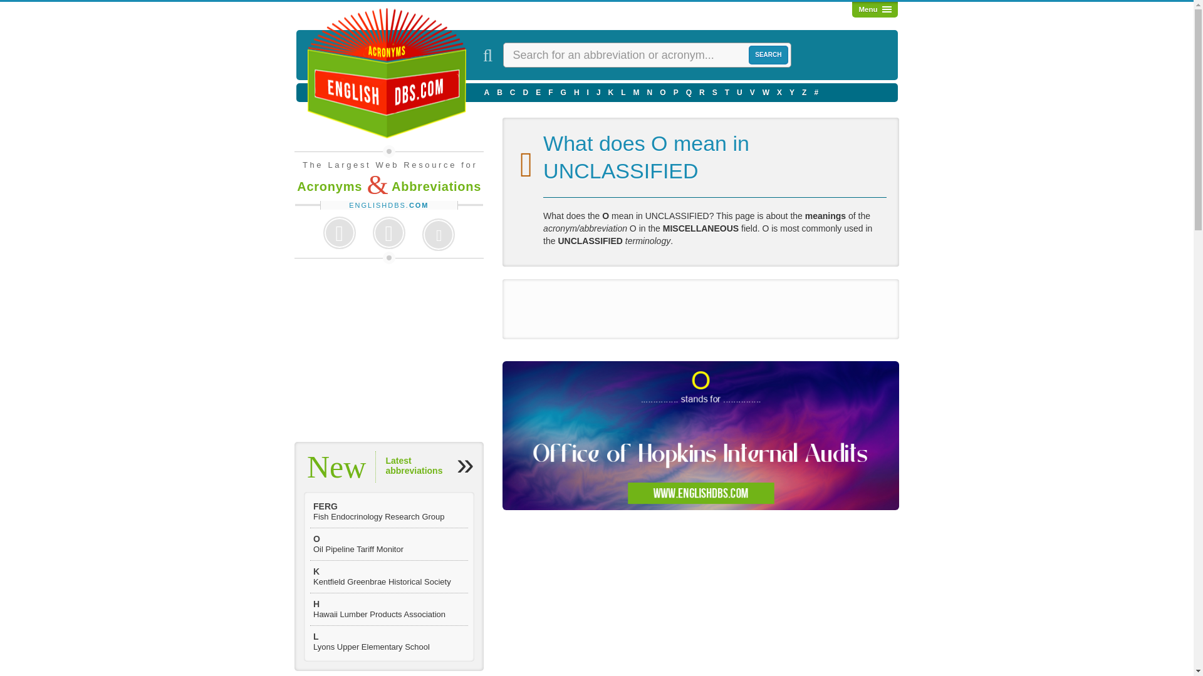 The width and height of the screenshot is (1203, 676). I want to click on SEARCH, so click(768, 55).